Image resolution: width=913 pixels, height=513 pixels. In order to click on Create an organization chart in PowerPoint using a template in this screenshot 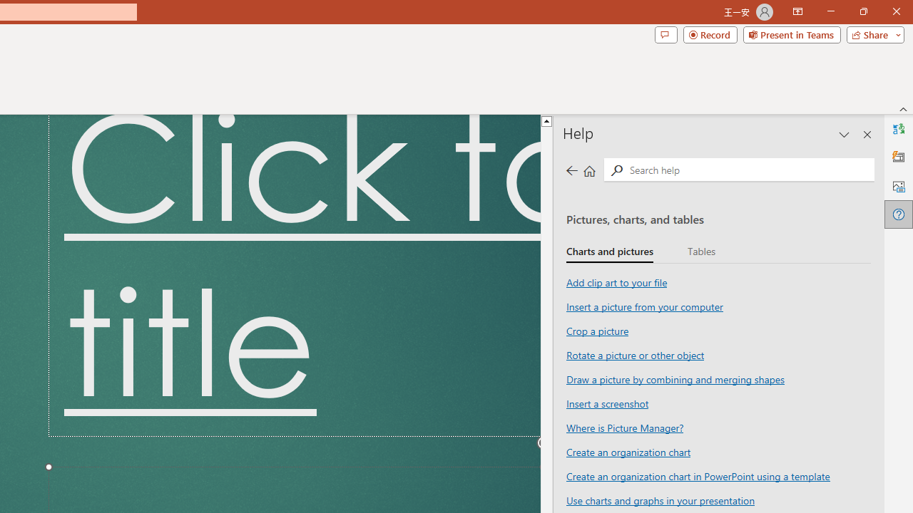, I will do `click(698, 475)`.